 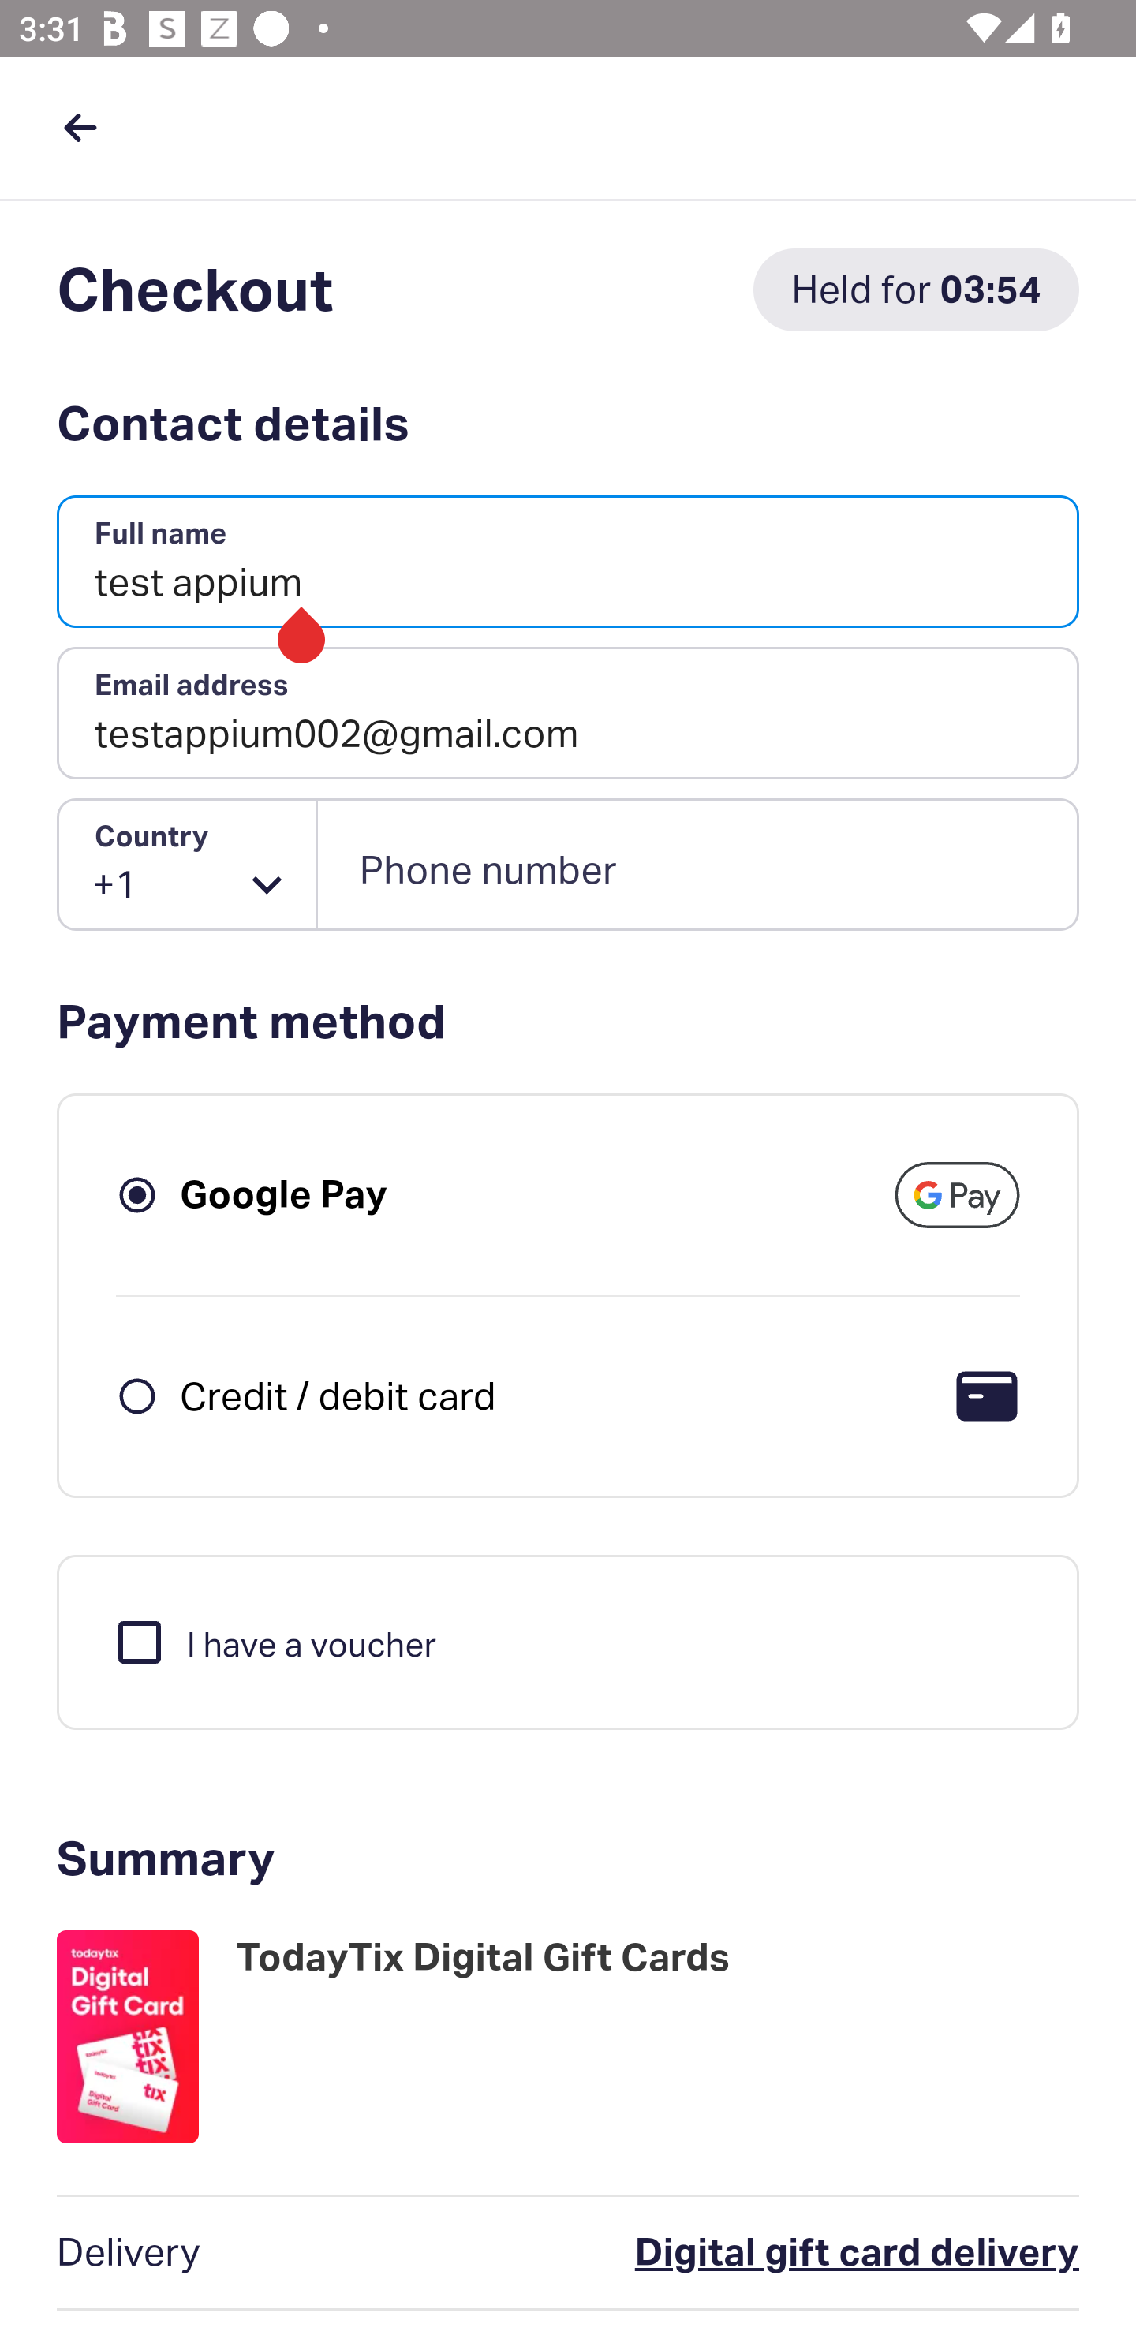 I want to click on testappium002@gmail.com, so click(x=568, y=713).